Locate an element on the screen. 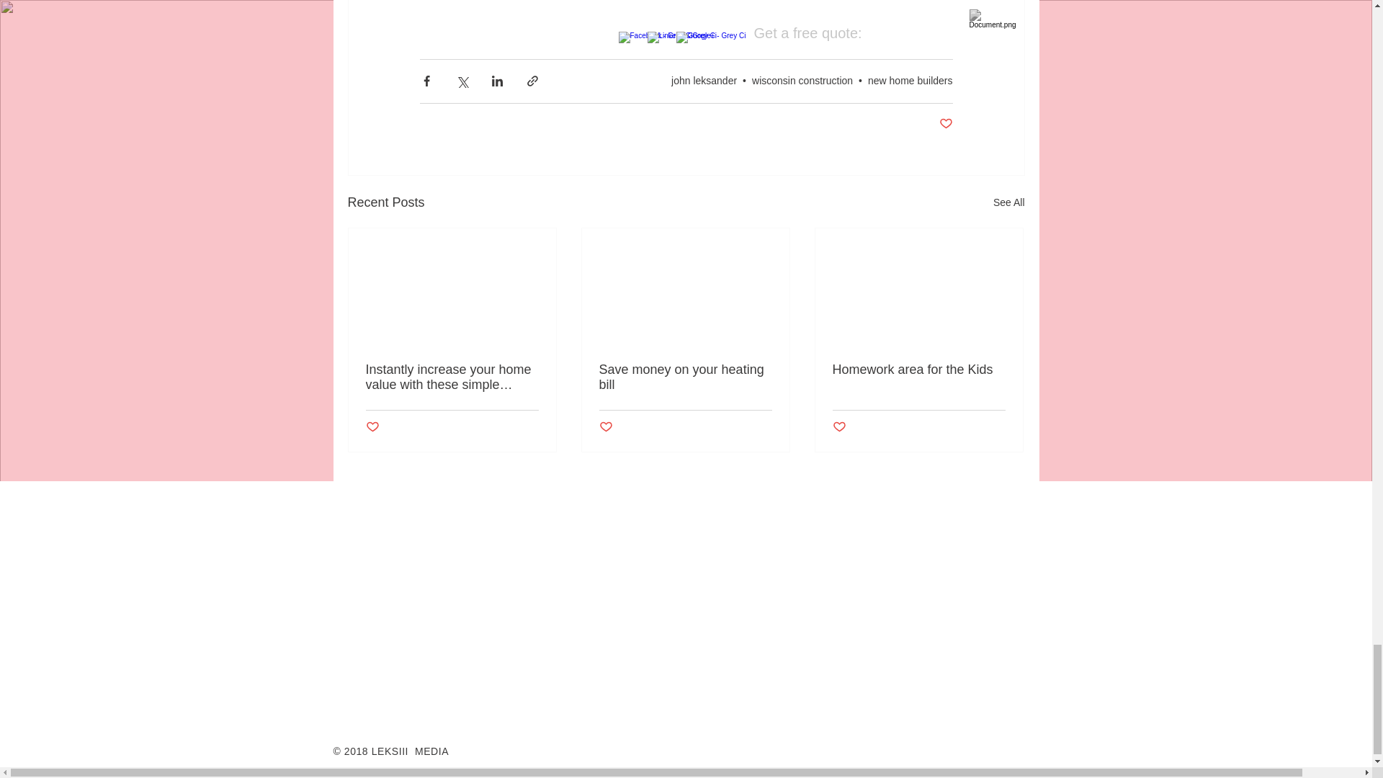 This screenshot has width=1383, height=778. new home builders is located at coordinates (910, 80).